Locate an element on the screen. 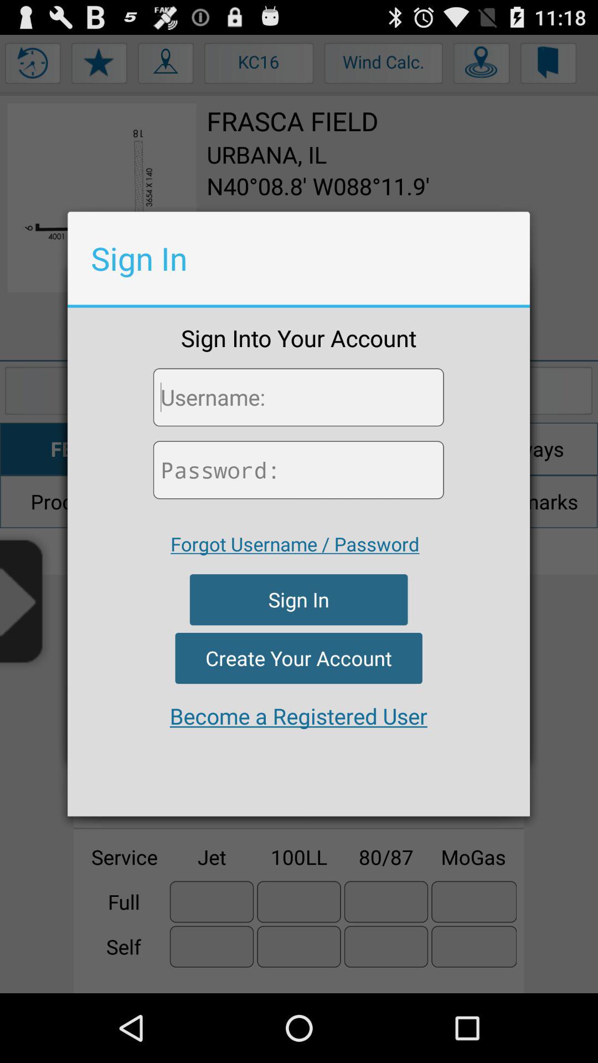 This screenshot has width=598, height=1063. jump to forgot username / password icon is located at coordinates (295, 544).